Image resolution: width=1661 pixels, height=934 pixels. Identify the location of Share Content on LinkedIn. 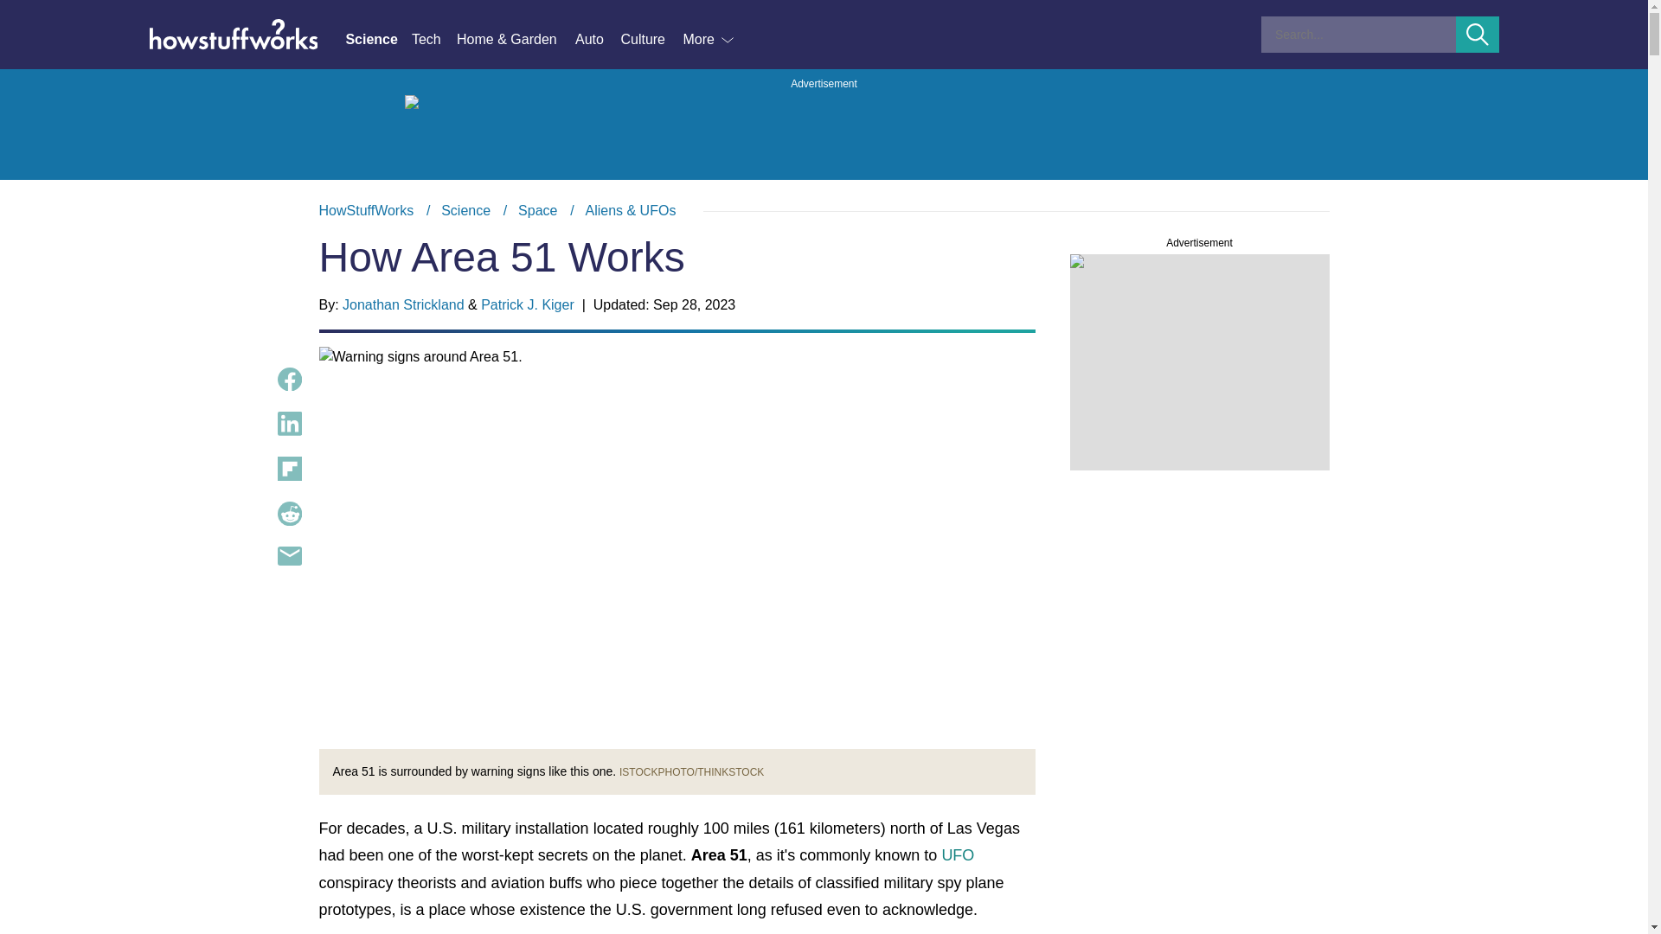
(289, 424).